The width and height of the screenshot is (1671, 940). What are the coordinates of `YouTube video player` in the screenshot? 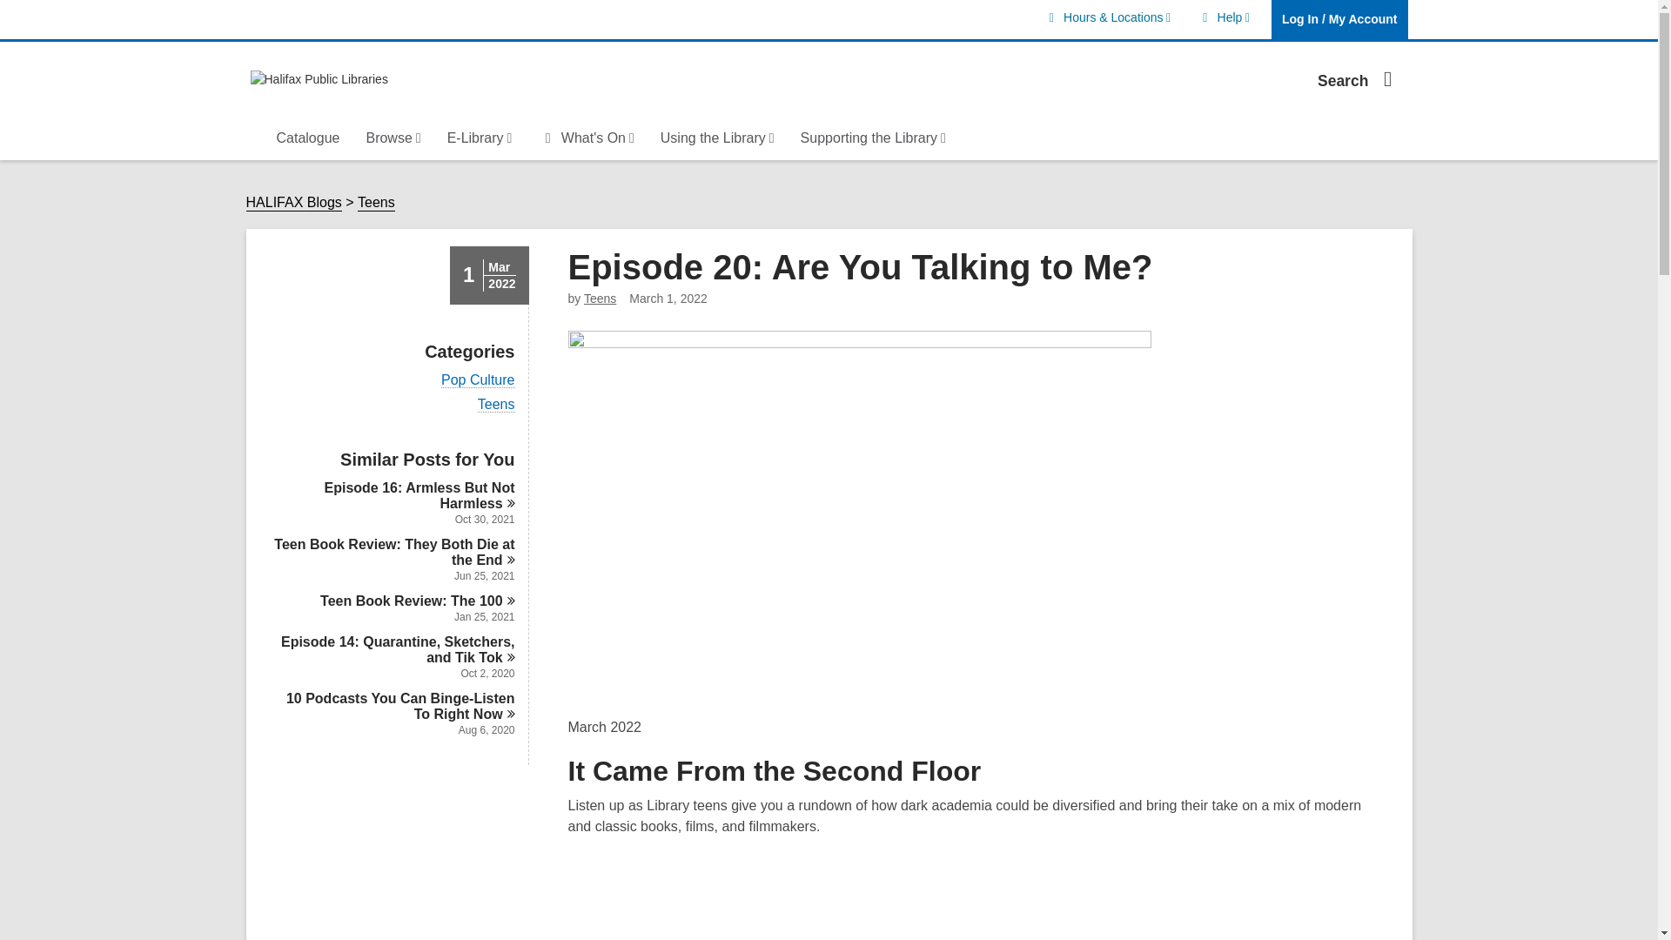 It's located at (1359, 78).